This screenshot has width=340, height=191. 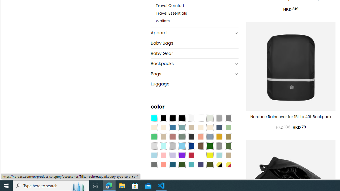 What do you see at coordinates (191, 127) in the screenshot?
I see `Brownie` at bounding box center [191, 127].